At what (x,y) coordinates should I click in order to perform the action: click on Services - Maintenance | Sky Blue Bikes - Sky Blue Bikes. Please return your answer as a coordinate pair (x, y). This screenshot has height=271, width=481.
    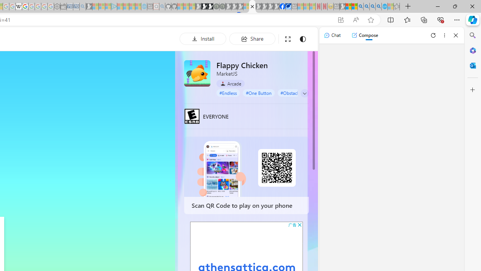
    Looking at the image, I should click on (384, 7).